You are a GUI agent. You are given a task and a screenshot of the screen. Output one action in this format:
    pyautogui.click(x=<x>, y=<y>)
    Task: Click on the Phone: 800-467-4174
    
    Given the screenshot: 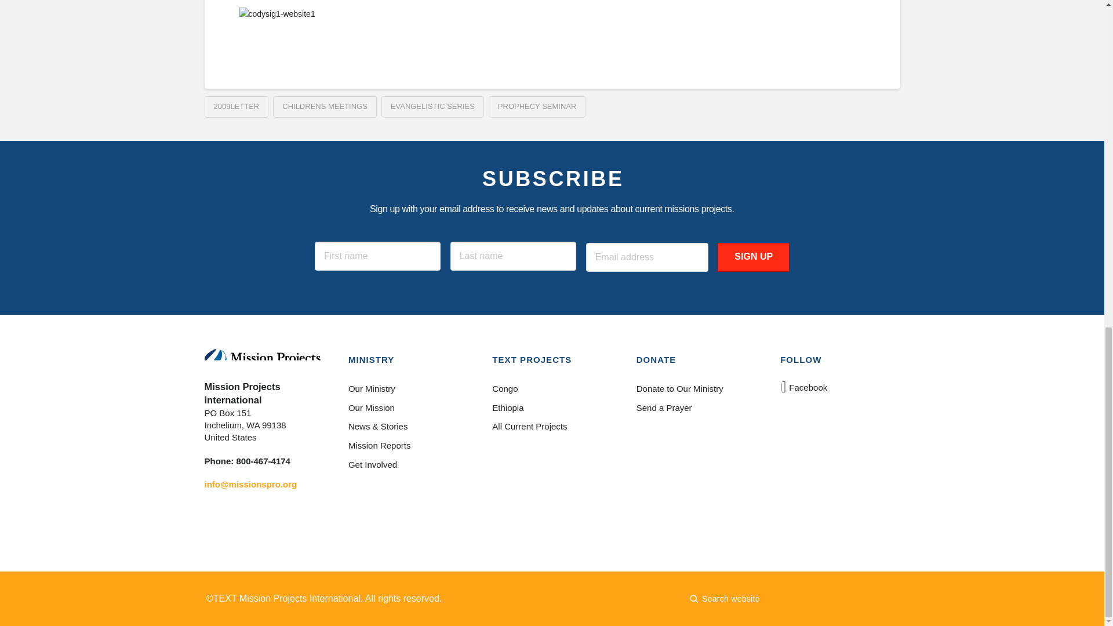 What is the action you would take?
    pyautogui.click(x=246, y=461)
    